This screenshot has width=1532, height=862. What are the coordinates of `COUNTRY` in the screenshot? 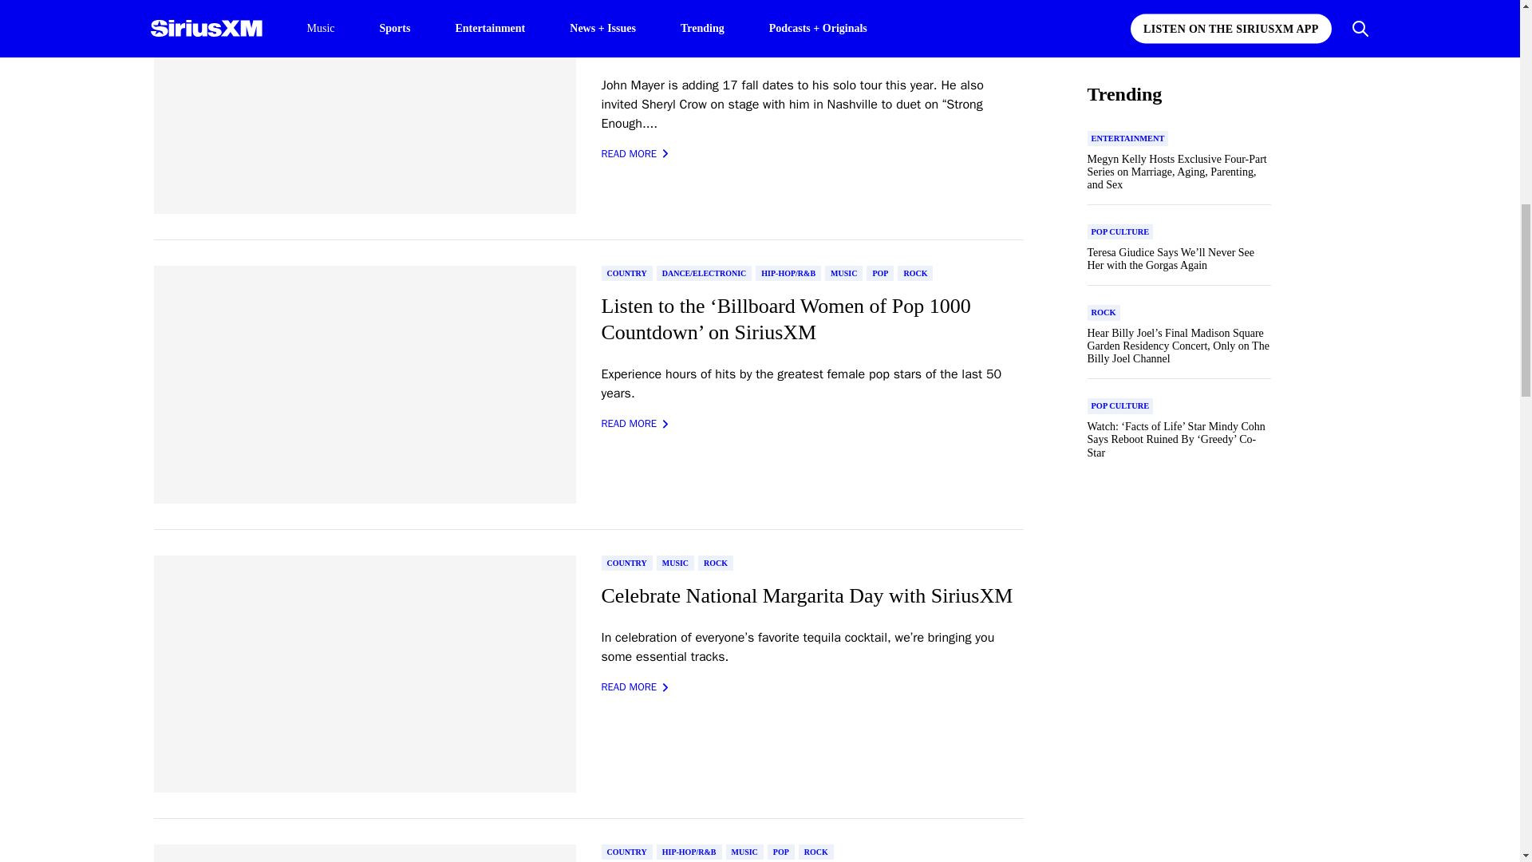 It's located at (627, 273).